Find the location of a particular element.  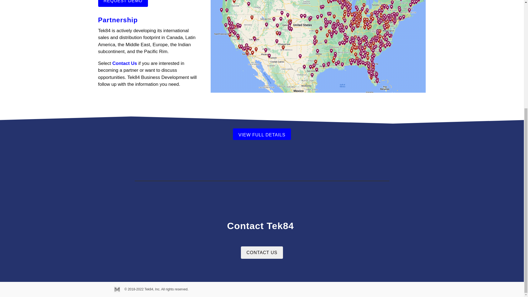

REQUEST DEMO is located at coordinates (123, 3).